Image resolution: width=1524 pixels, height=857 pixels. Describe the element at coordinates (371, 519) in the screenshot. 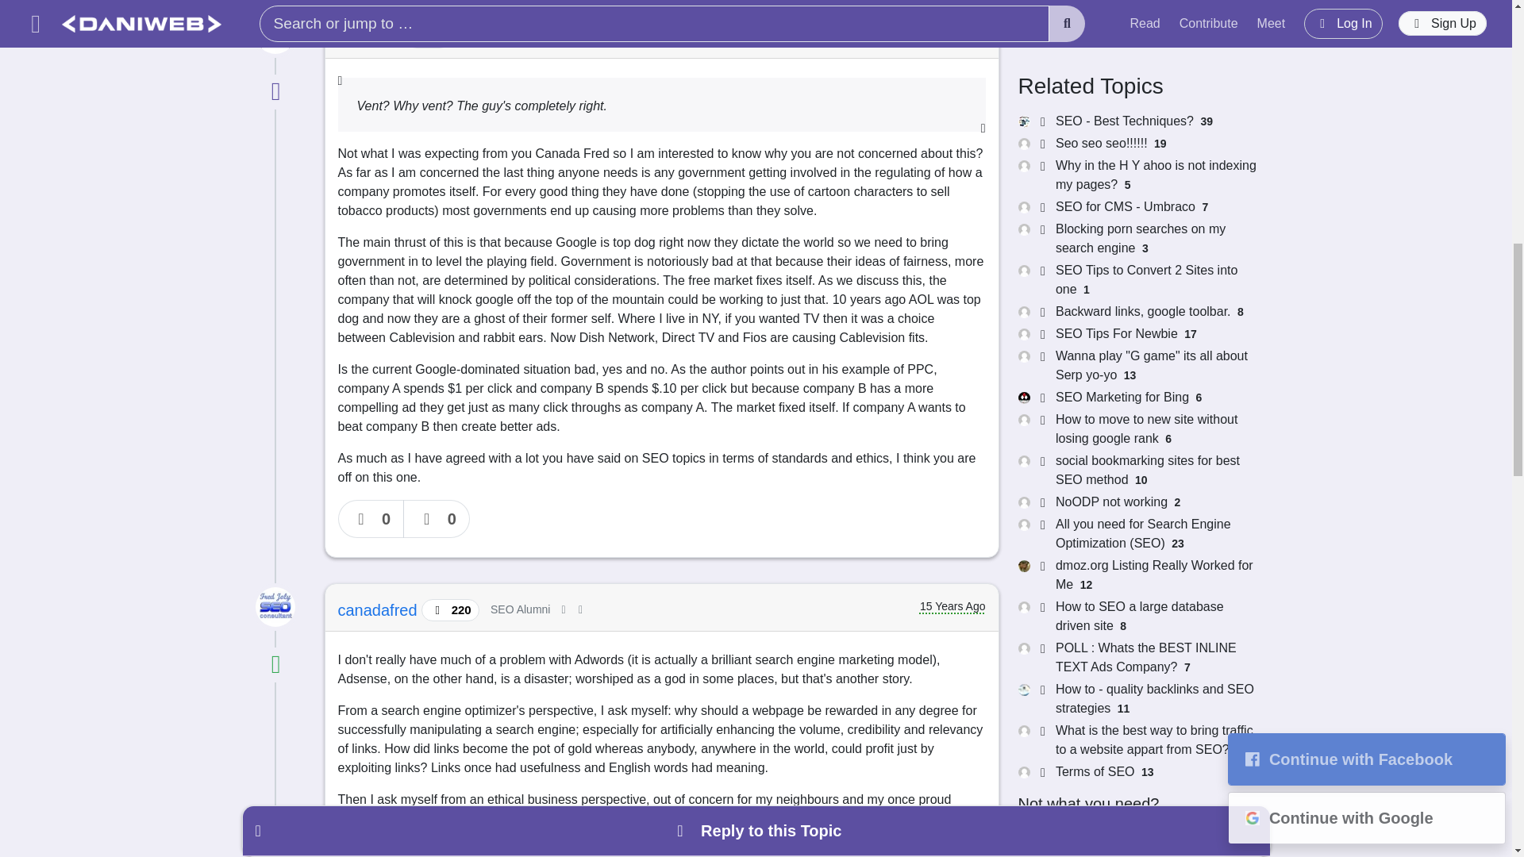

I see `0` at that location.